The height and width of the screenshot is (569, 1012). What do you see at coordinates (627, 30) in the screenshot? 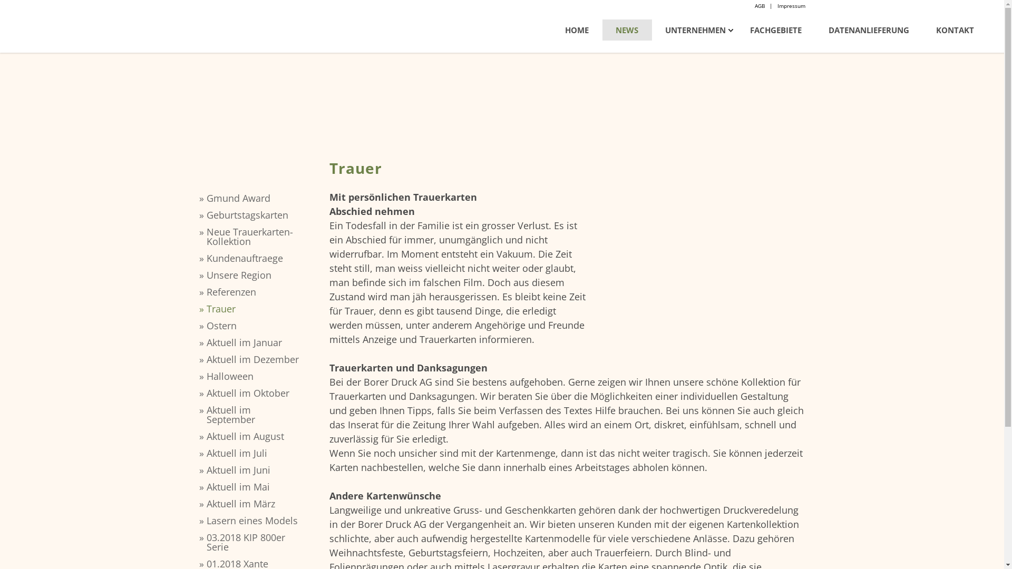
I see `NEWS` at bounding box center [627, 30].